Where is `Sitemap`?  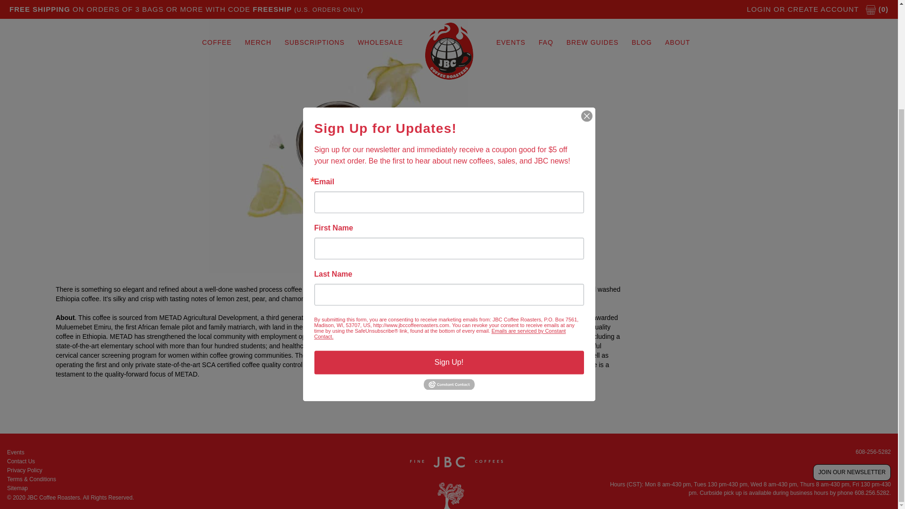 Sitemap is located at coordinates (150, 488).